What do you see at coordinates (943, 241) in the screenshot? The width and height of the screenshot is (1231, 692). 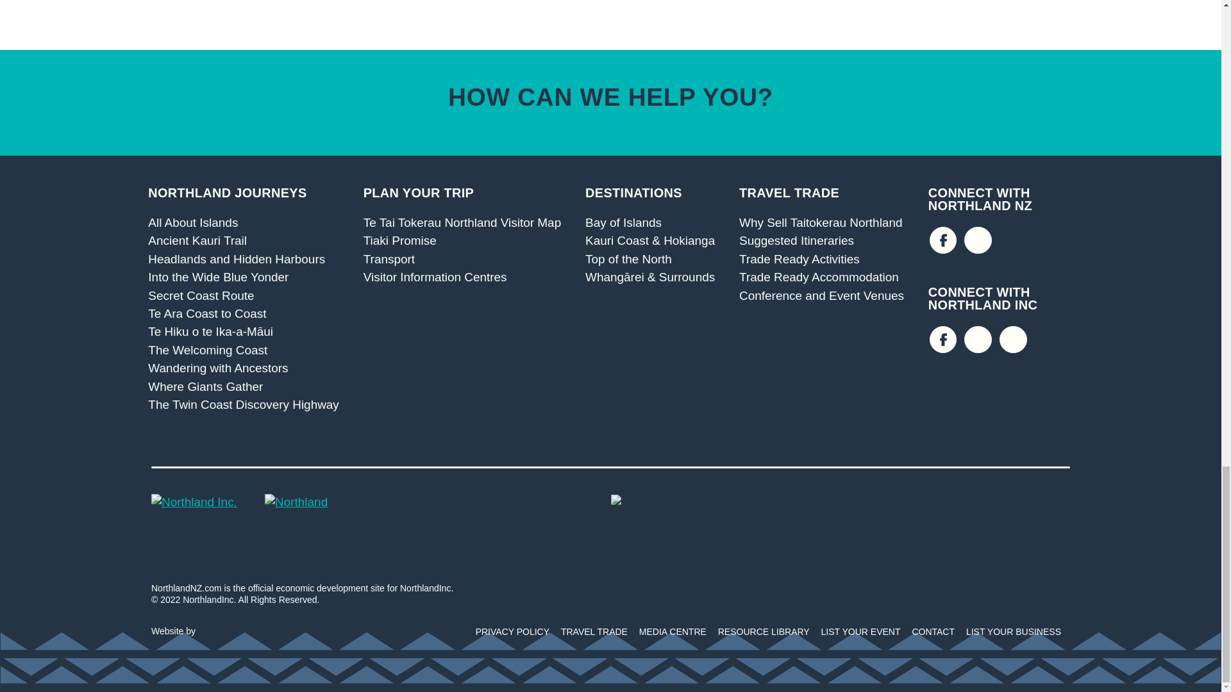 I see `Connect on Facebook` at bounding box center [943, 241].